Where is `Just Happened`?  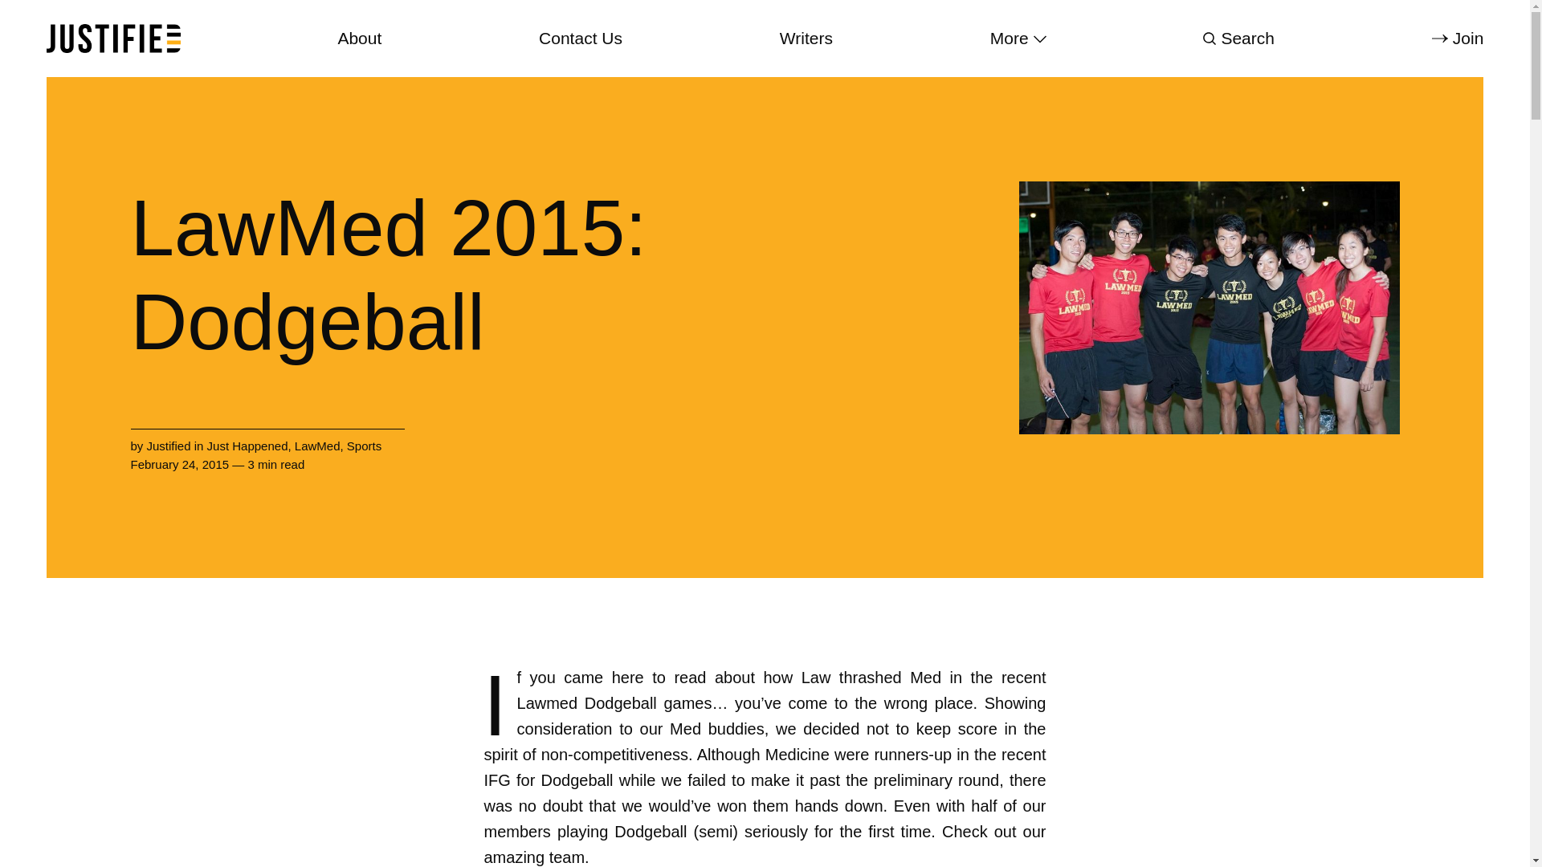
Just Happened is located at coordinates (247, 445).